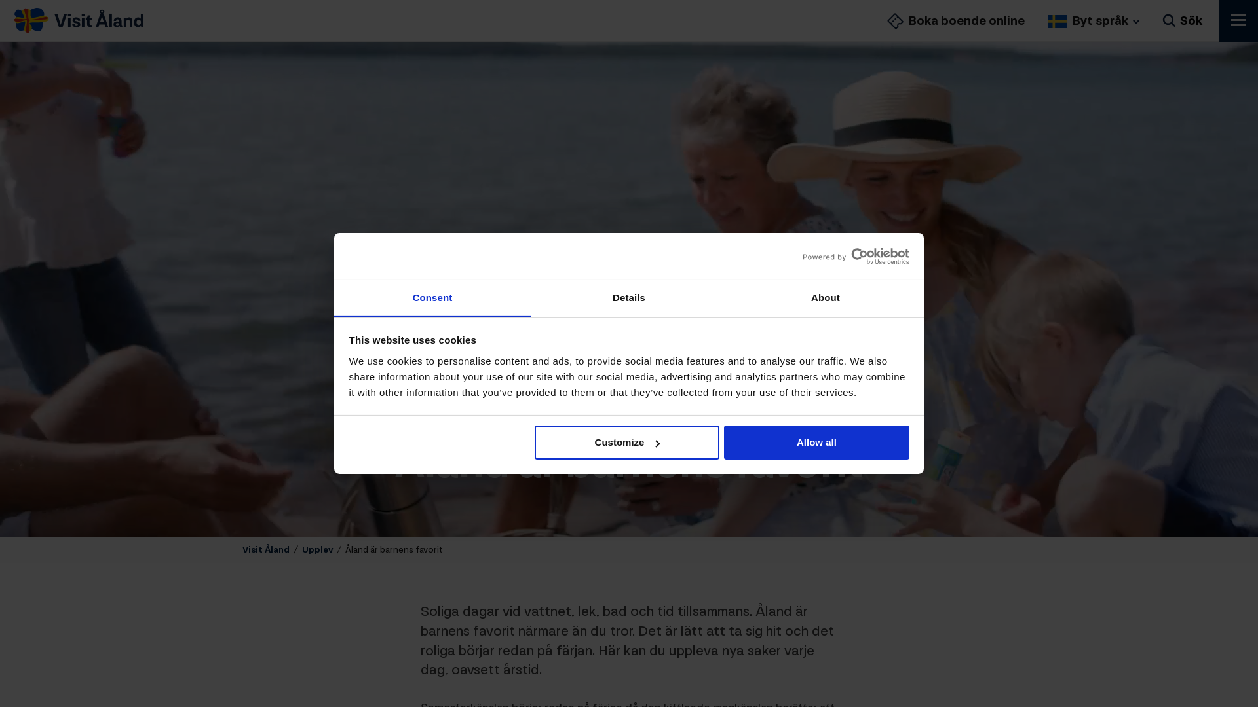 The width and height of the screenshot is (1258, 707). What do you see at coordinates (956, 21) in the screenshot?
I see `Boka boende online` at bounding box center [956, 21].